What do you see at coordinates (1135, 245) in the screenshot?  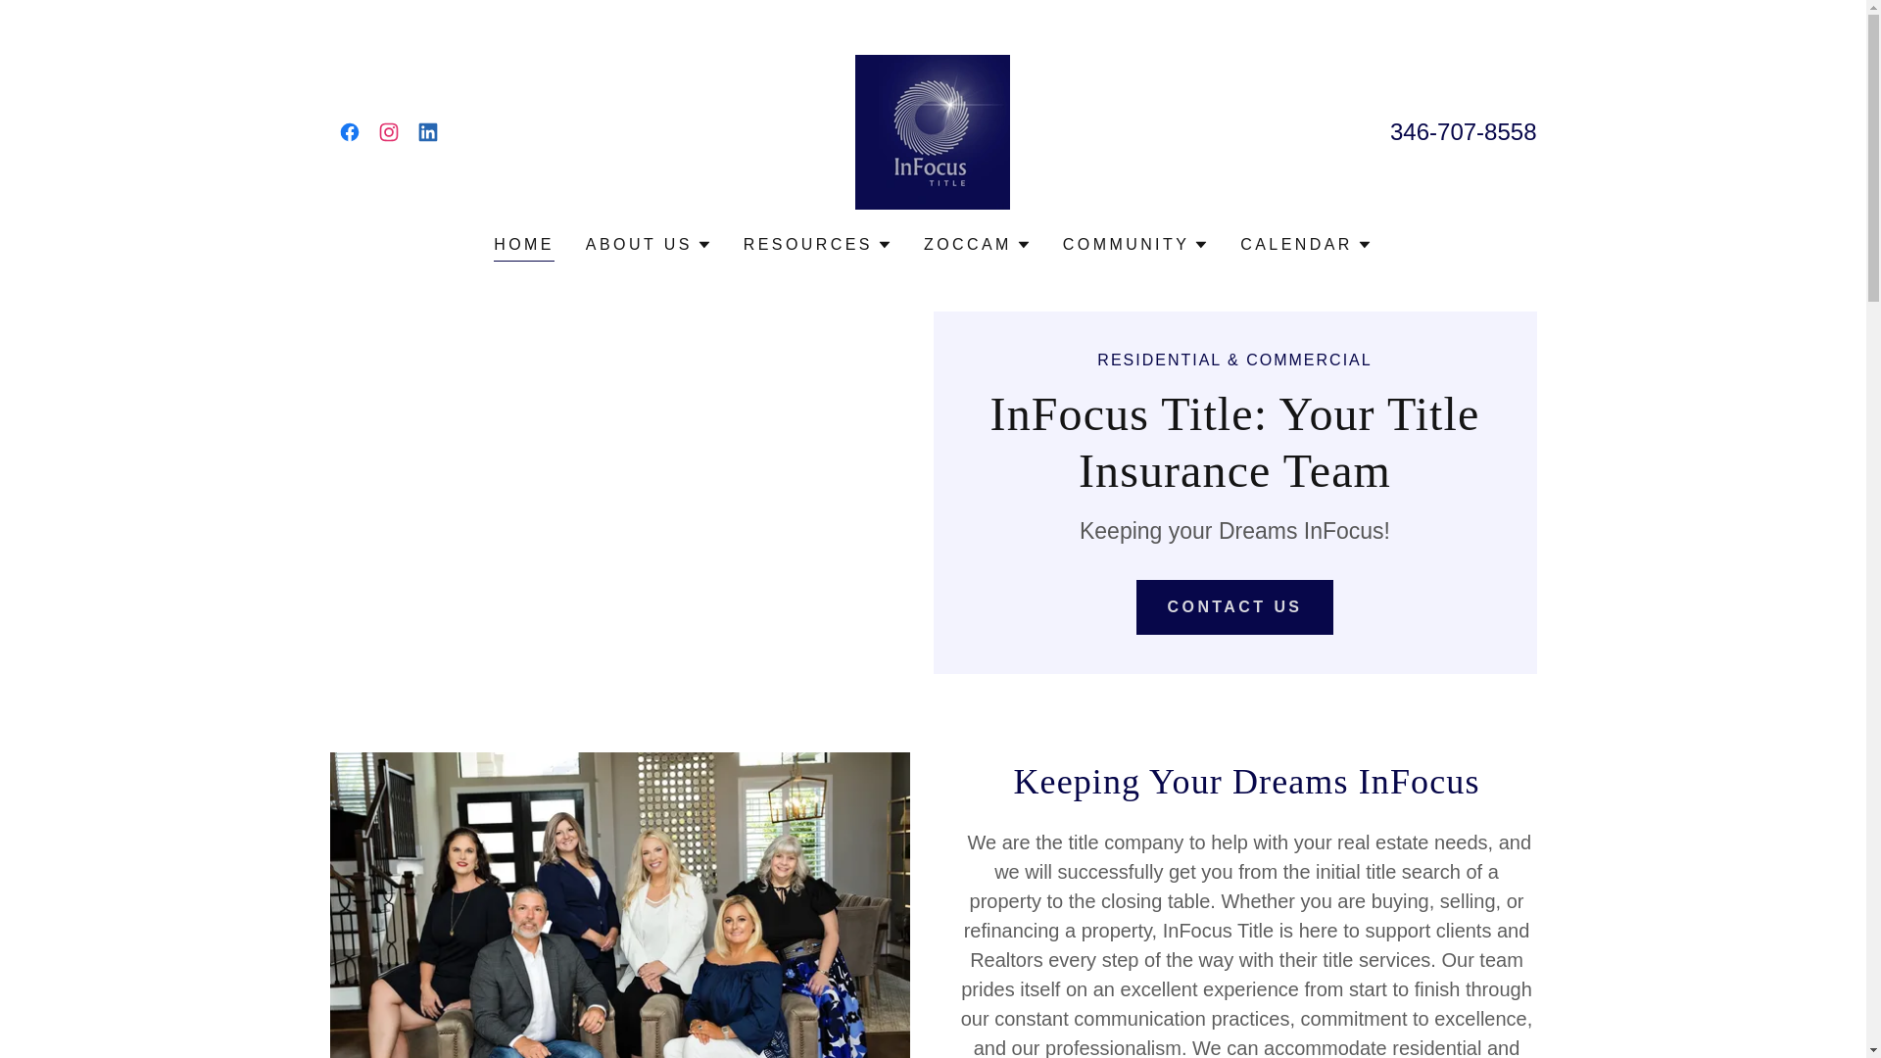 I see `COMMUNITY` at bounding box center [1135, 245].